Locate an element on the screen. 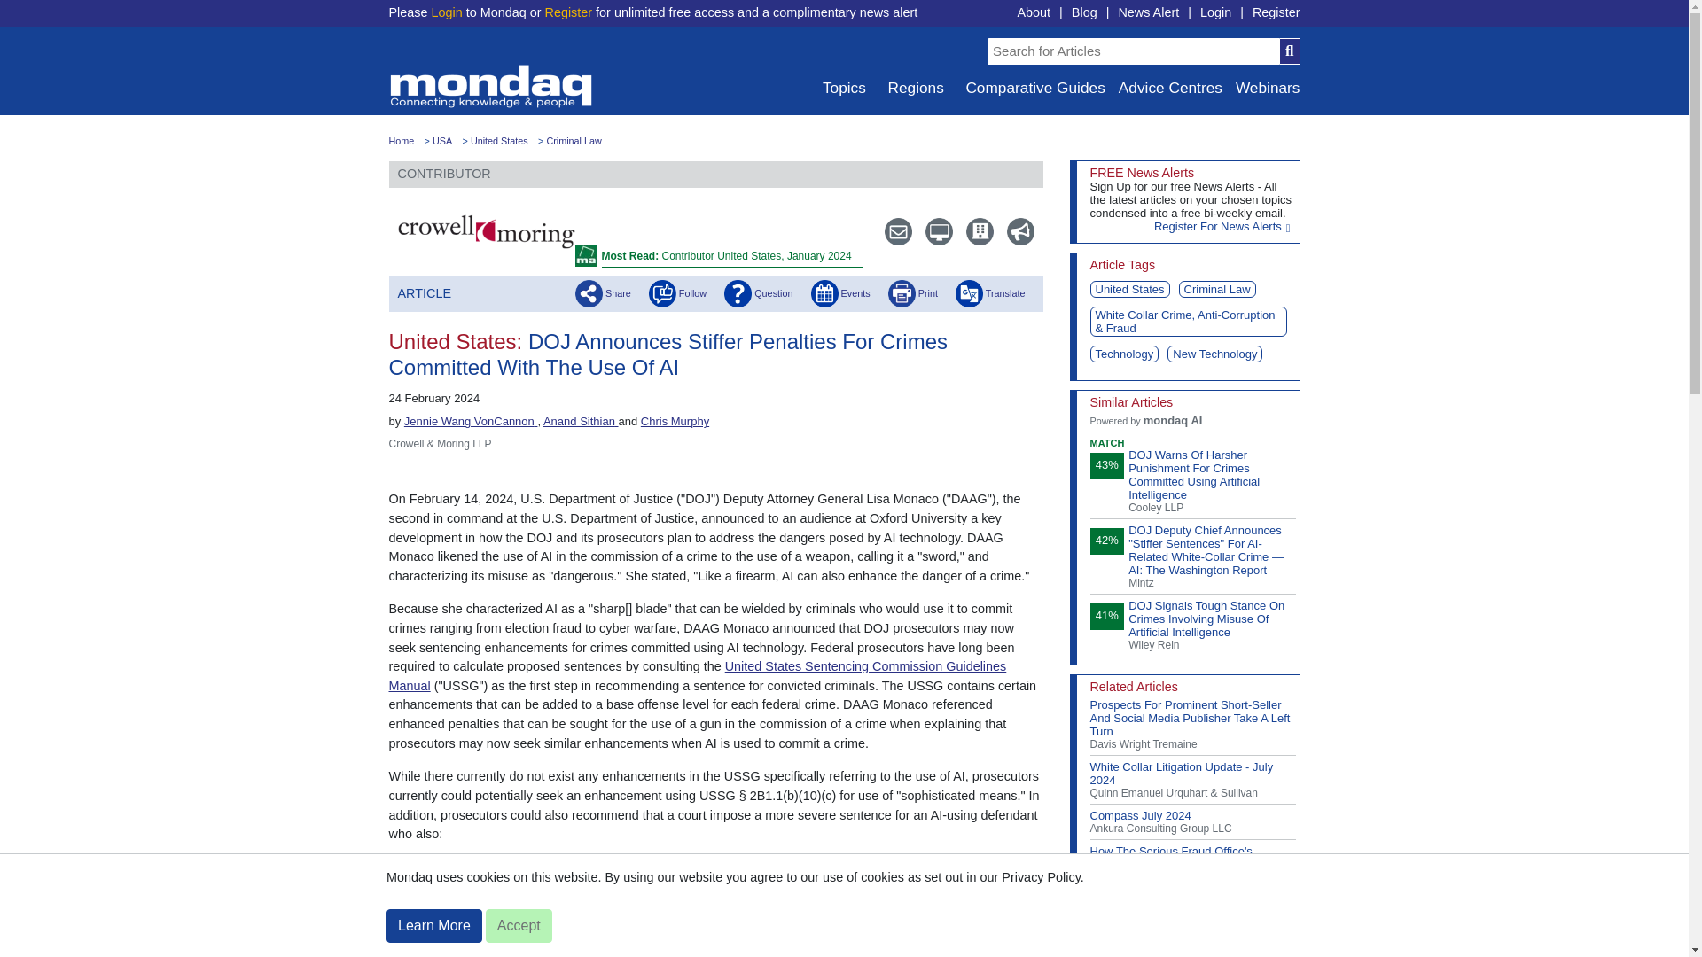 This screenshot has height=957, width=1702. Login is located at coordinates (1214, 12).